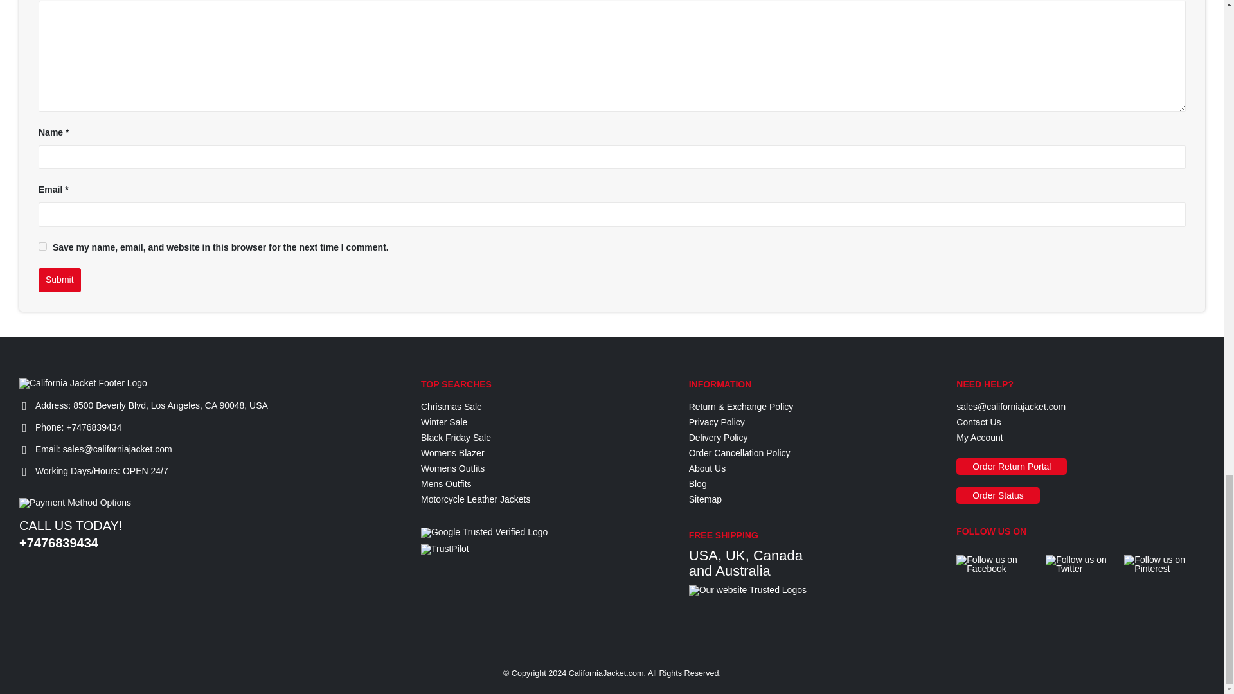  I want to click on Winter Sale, so click(443, 422).